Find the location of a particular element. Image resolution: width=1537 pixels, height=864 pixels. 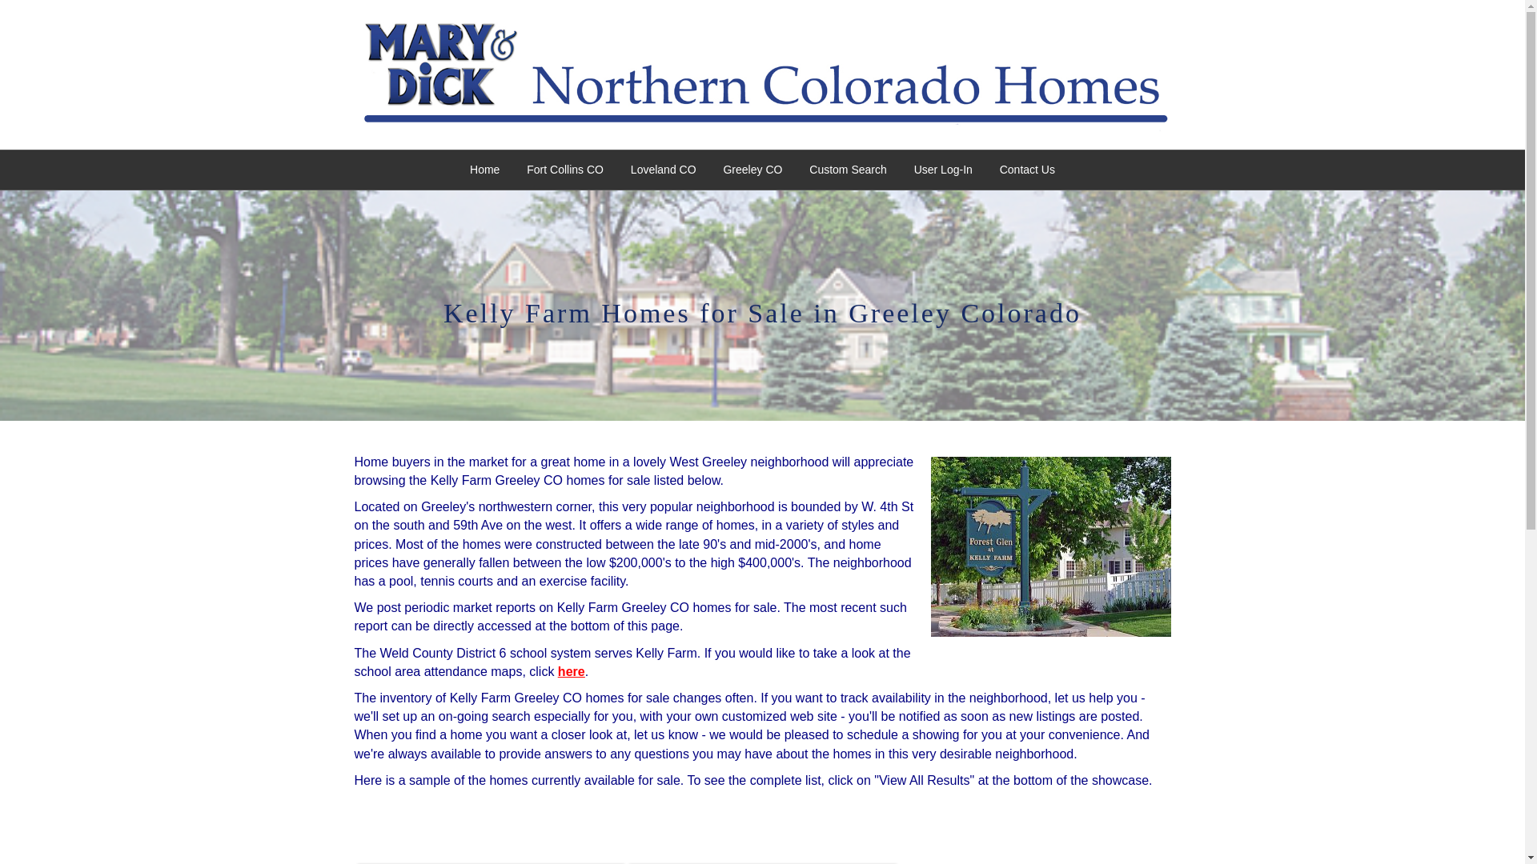

here is located at coordinates (572, 670).